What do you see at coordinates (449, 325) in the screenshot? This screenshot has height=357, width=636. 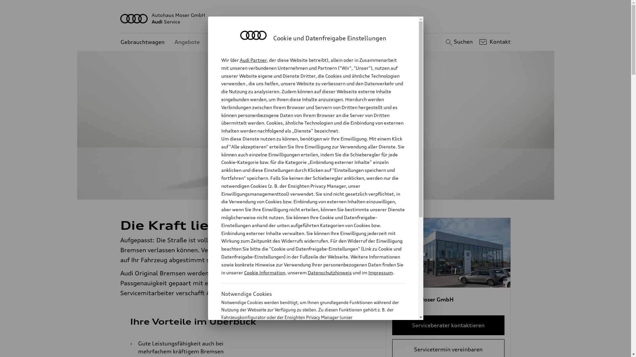 I see `Serviceberater kontaktieren` at bounding box center [449, 325].